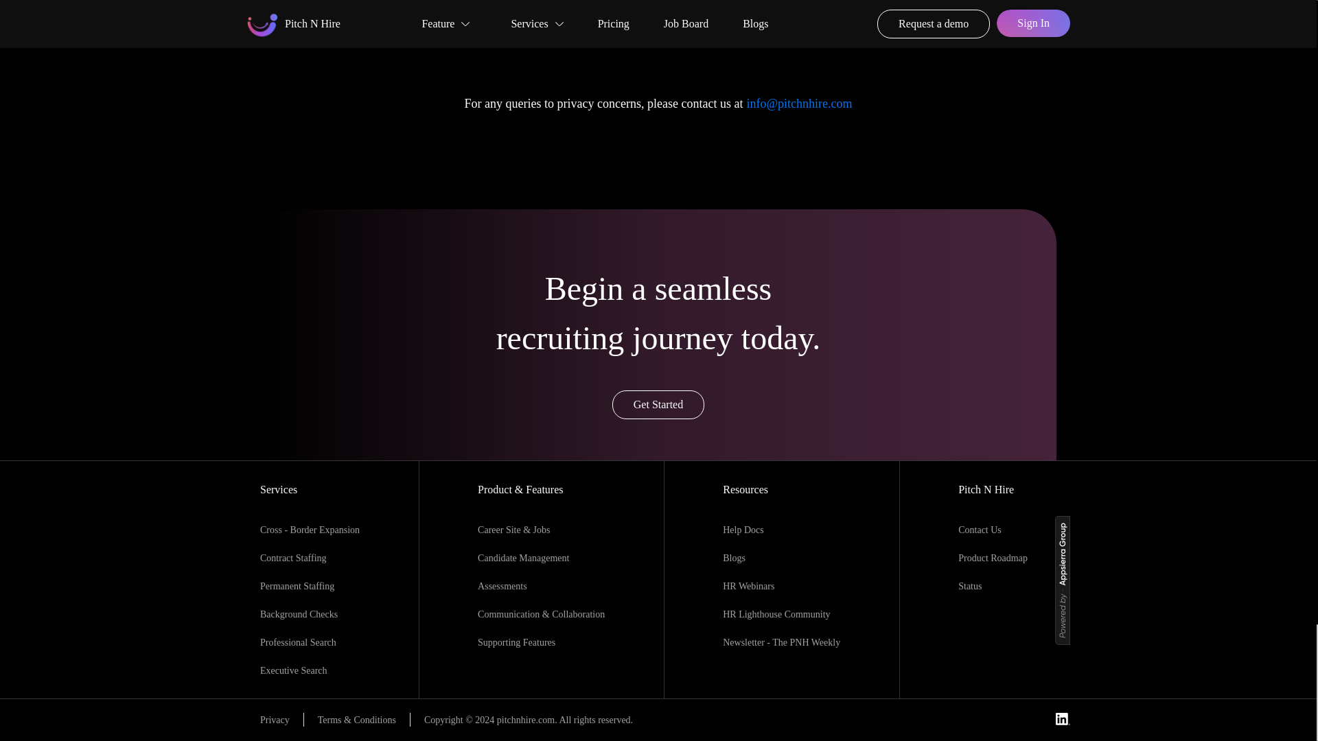 The height and width of the screenshot is (741, 1318). Describe the element at coordinates (298, 642) in the screenshot. I see `Professional Search` at that location.